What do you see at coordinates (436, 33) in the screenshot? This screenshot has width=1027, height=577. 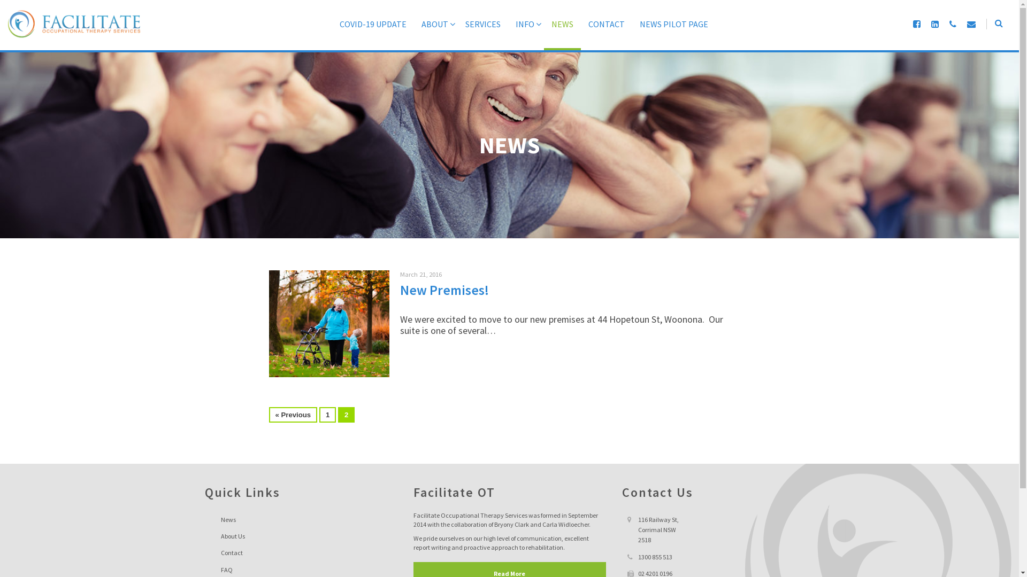 I see `ABOUT` at bounding box center [436, 33].